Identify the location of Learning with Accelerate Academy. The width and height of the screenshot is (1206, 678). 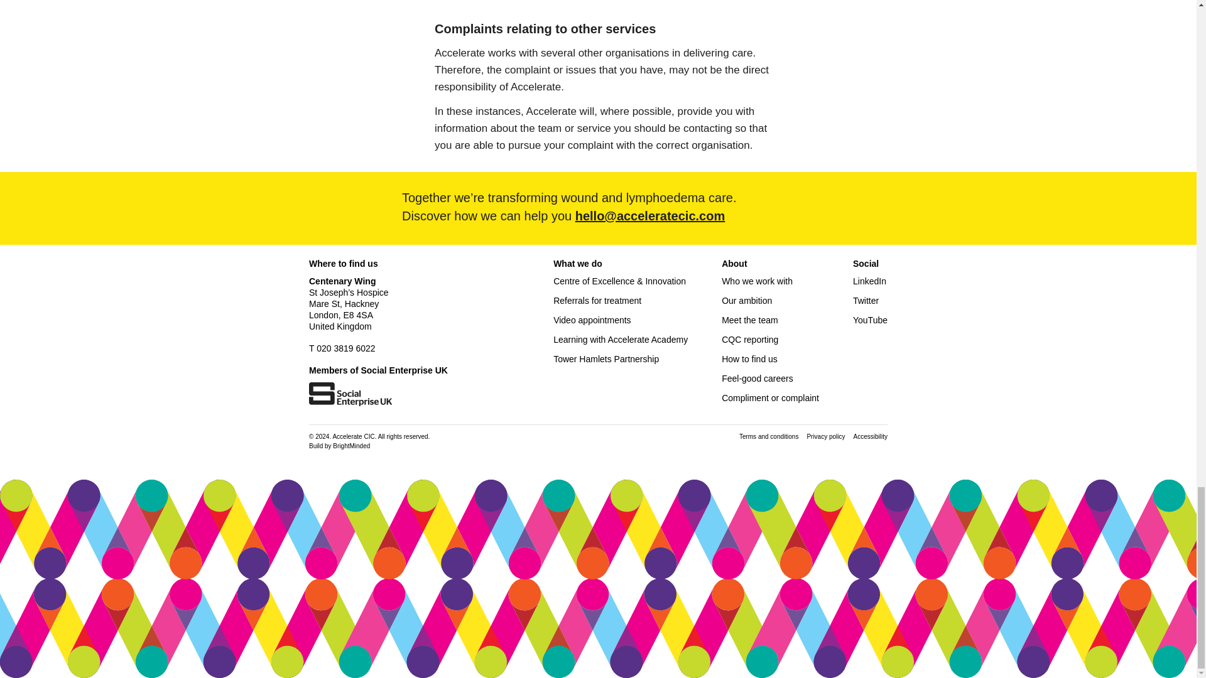
(621, 339).